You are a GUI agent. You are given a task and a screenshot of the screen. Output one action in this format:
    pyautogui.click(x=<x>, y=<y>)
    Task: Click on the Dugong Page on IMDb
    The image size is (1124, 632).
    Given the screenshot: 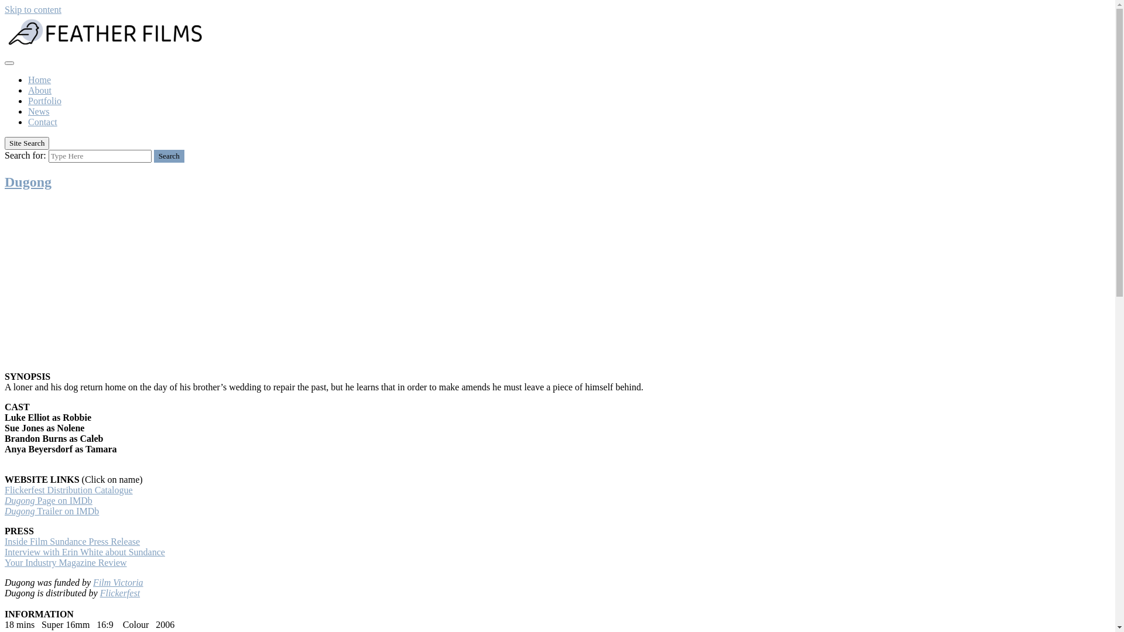 What is the action you would take?
    pyautogui.click(x=49, y=501)
    